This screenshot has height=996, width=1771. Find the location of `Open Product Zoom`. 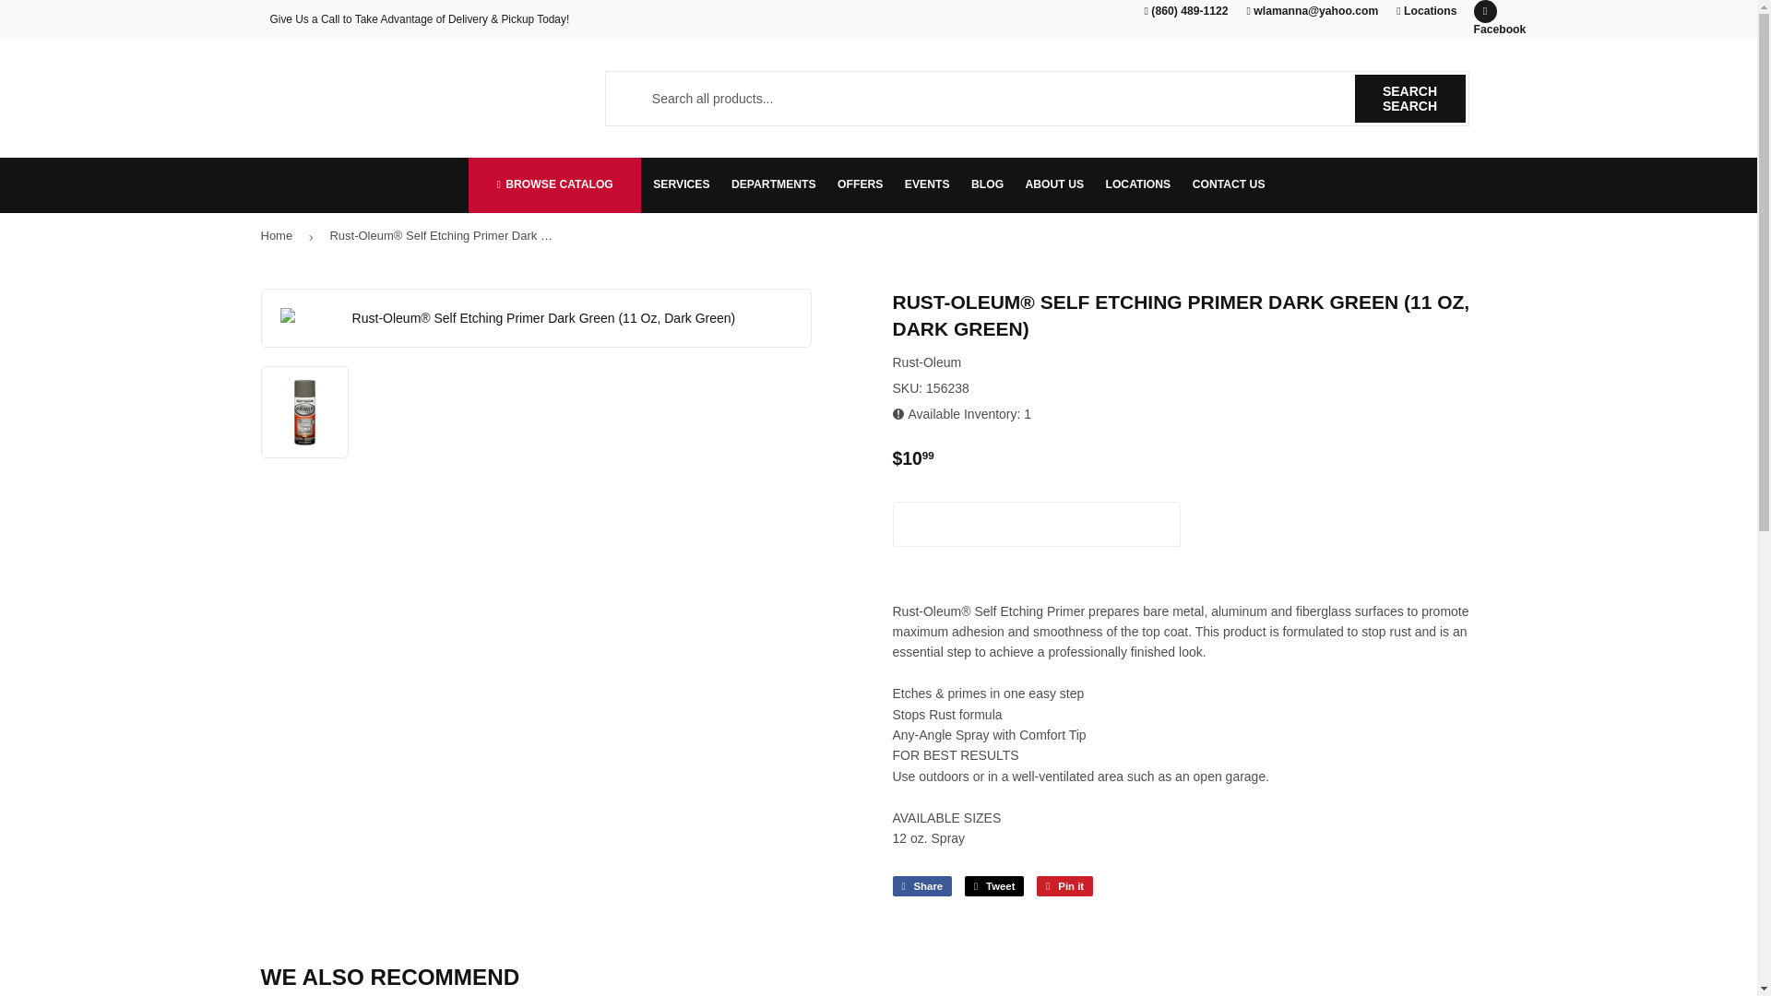

Open Product Zoom is located at coordinates (537, 317).